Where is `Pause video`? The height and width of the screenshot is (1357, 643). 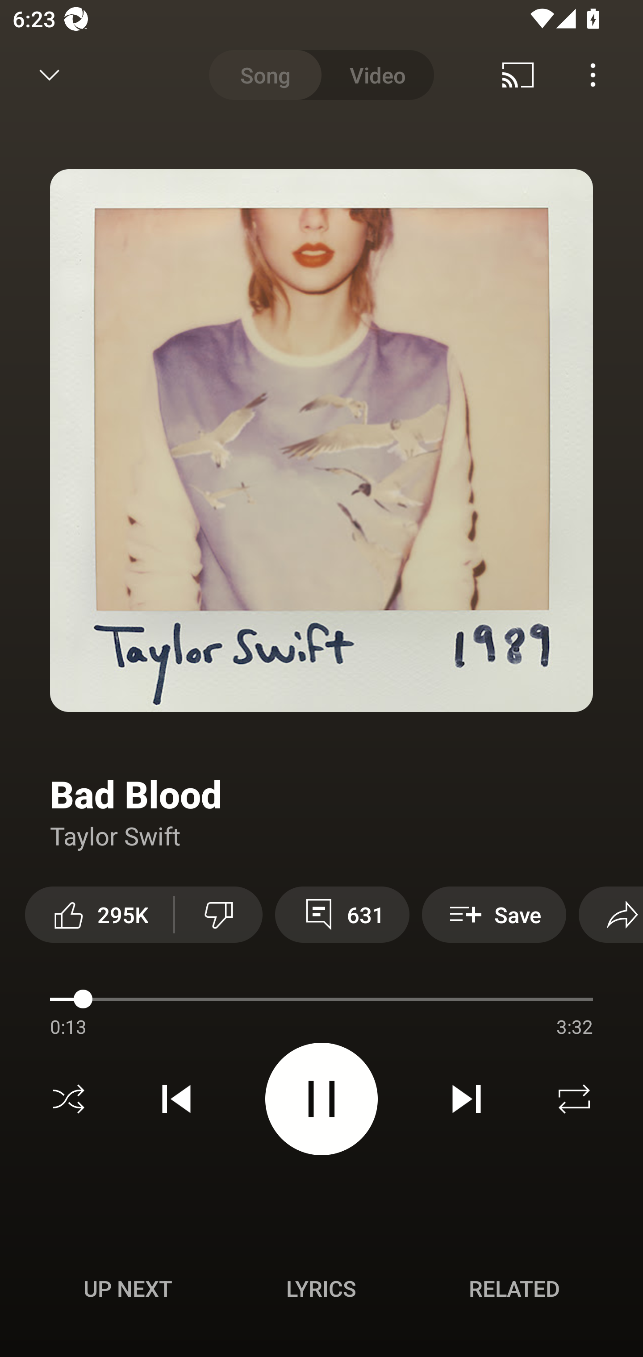
Pause video is located at coordinates (321, 1098).